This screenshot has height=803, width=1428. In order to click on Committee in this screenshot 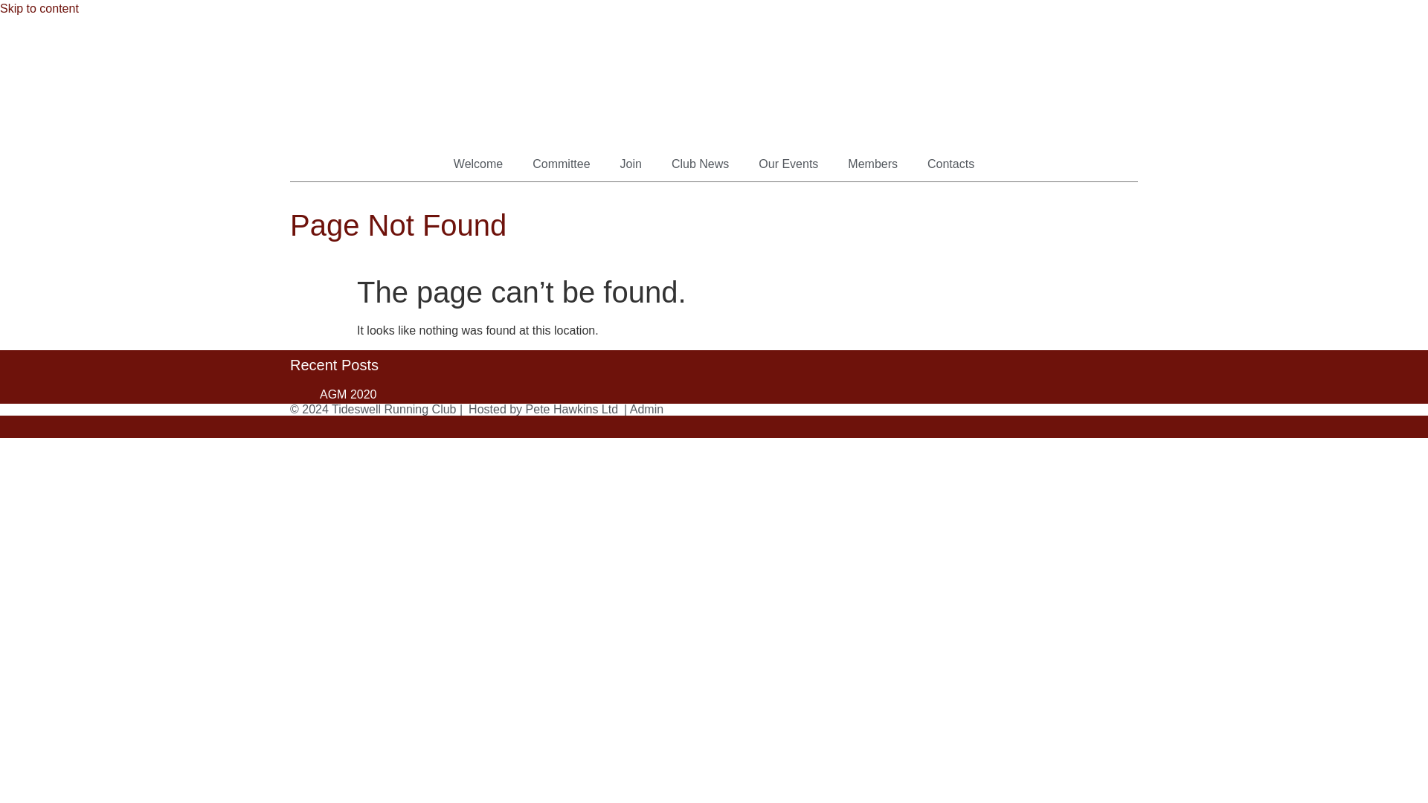, I will do `click(561, 164)`.